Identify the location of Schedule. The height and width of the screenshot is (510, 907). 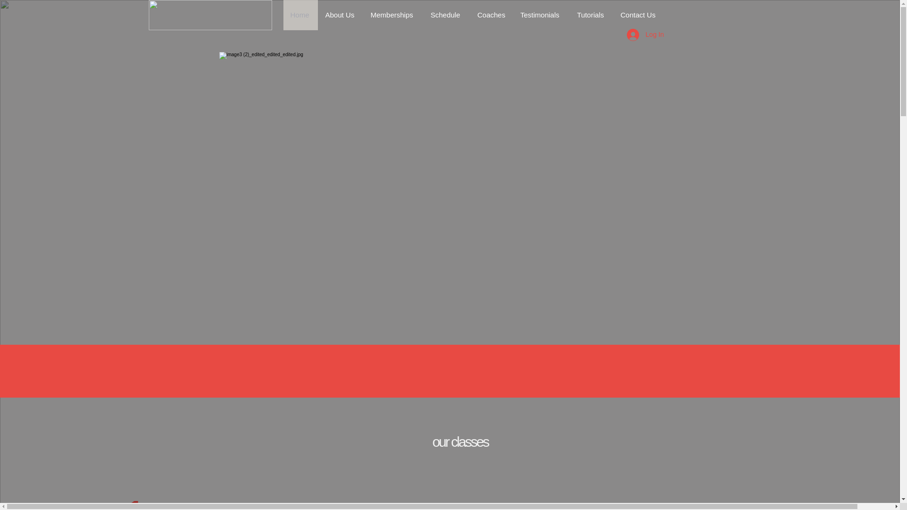
(446, 15).